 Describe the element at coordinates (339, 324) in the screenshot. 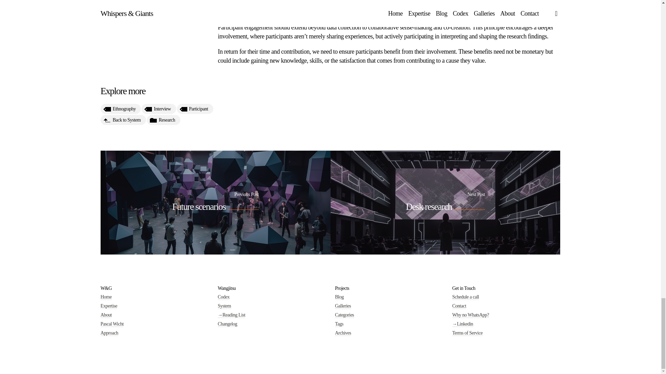

I see `Tags` at that location.